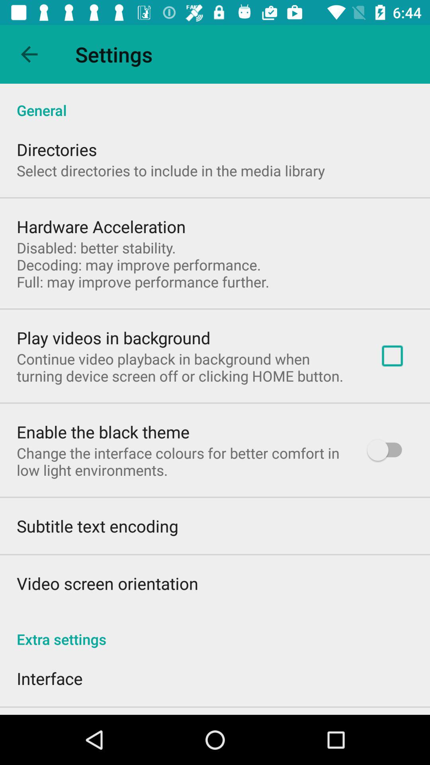 This screenshot has height=765, width=430. Describe the element at coordinates (182, 461) in the screenshot. I see `turn off item above subtitle text encoding item` at that location.